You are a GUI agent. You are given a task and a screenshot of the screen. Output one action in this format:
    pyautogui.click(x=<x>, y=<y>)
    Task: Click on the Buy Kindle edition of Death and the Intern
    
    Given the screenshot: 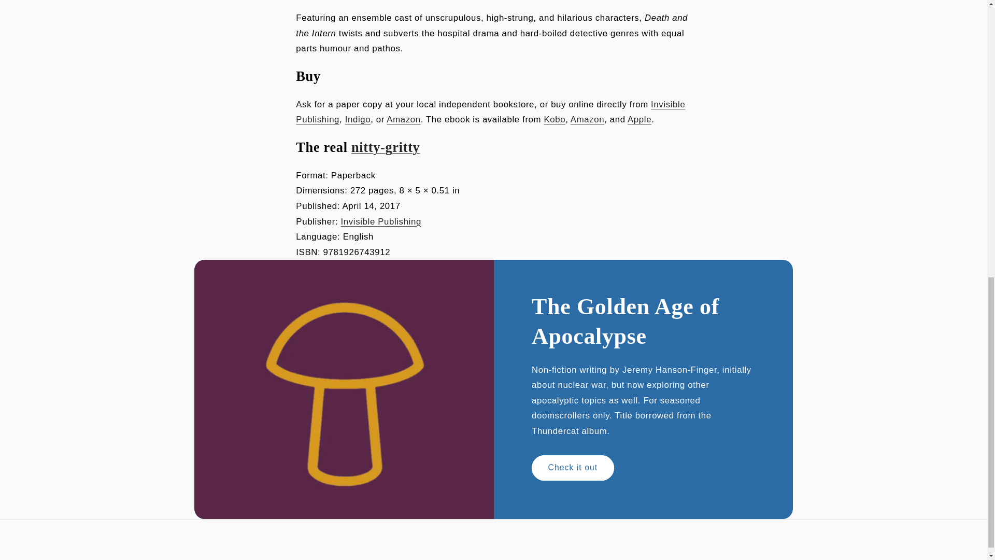 What is the action you would take?
    pyautogui.click(x=587, y=119)
    